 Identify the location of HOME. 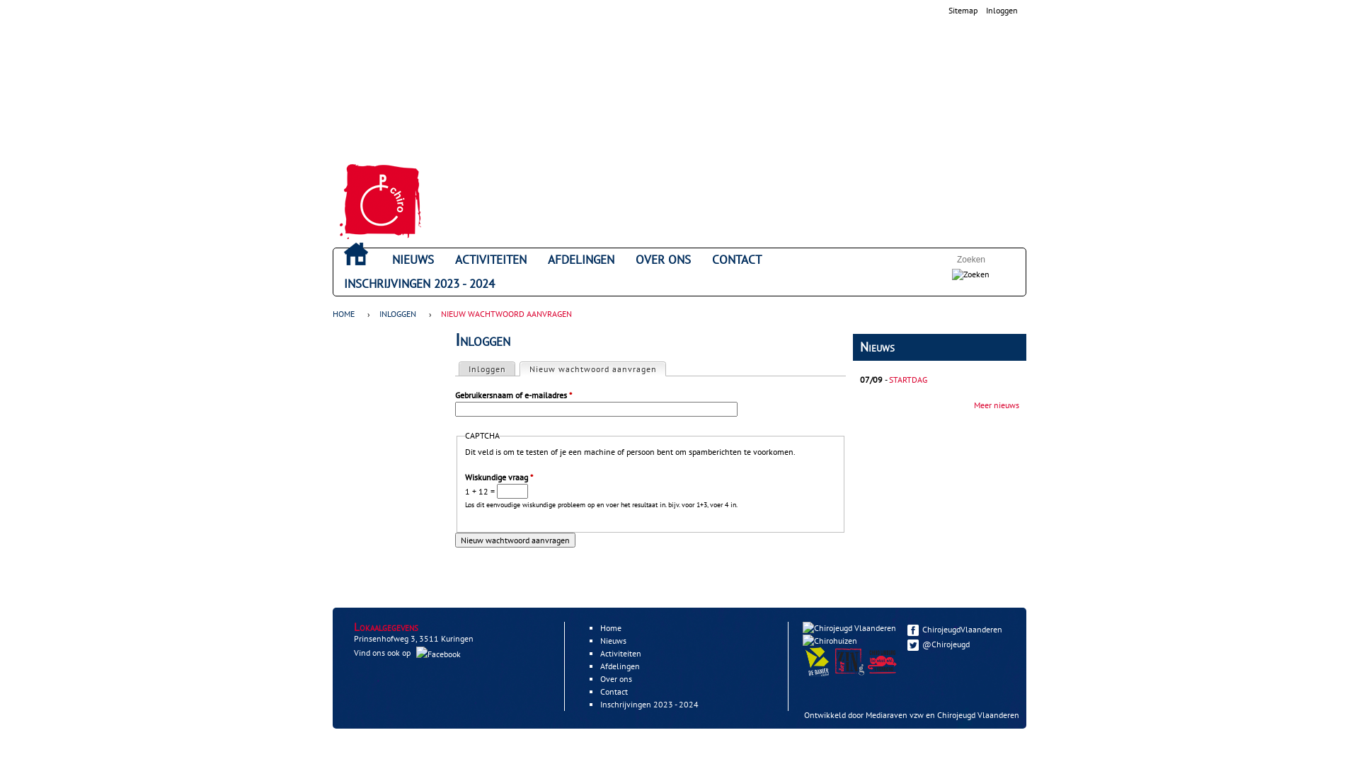
(356, 254).